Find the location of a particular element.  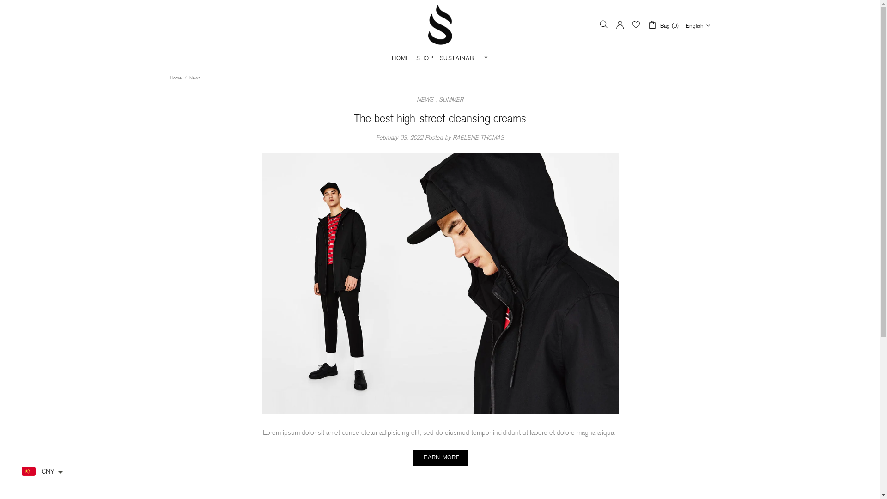

HOME is located at coordinates (401, 58).